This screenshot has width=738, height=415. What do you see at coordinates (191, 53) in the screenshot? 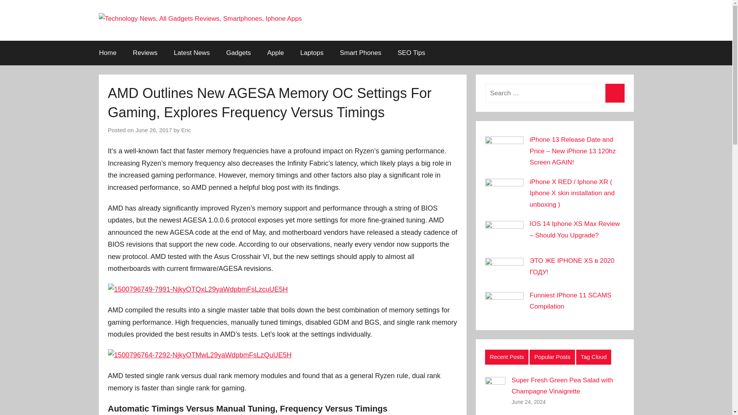
I see `Latest News` at bounding box center [191, 53].